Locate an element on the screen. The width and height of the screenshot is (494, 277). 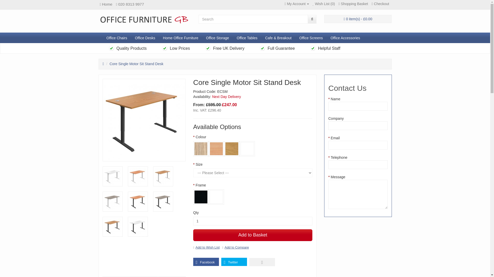
 Colour: BeechFrame: Black is located at coordinates (137, 201).